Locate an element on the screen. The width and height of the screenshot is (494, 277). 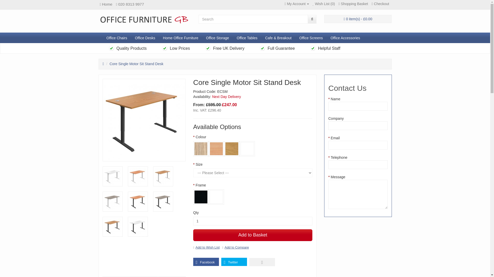
 Colour: BeechFrame: Black is located at coordinates (137, 201).